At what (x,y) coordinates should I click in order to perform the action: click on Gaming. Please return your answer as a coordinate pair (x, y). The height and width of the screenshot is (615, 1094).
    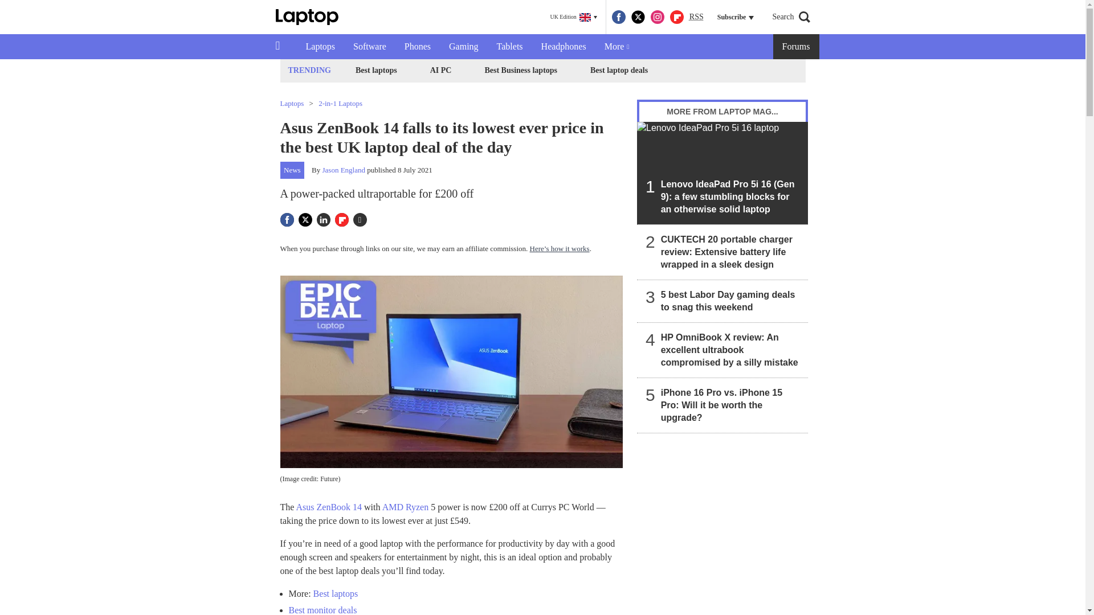
    Looking at the image, I should click on (464, 47).